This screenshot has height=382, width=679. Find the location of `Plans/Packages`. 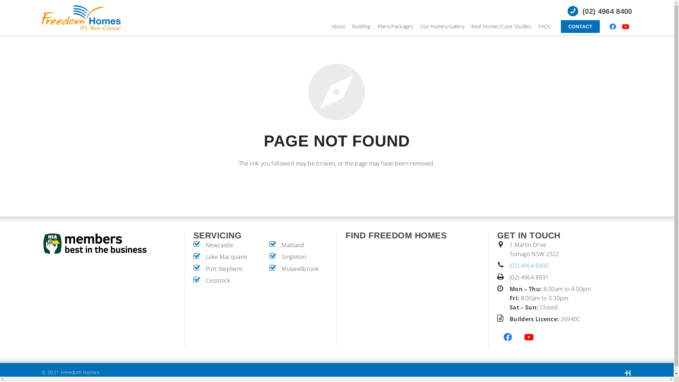

Plans/Packages is located at coordinates (395, 27).